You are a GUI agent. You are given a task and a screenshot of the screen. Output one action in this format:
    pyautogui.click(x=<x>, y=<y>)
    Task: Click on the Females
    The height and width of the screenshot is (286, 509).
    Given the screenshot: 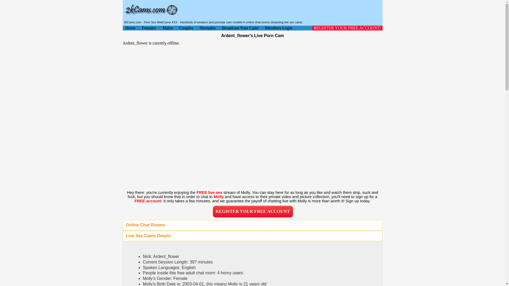 What is the action you would take?
    pyautogui.click(x=149, y=28)
    